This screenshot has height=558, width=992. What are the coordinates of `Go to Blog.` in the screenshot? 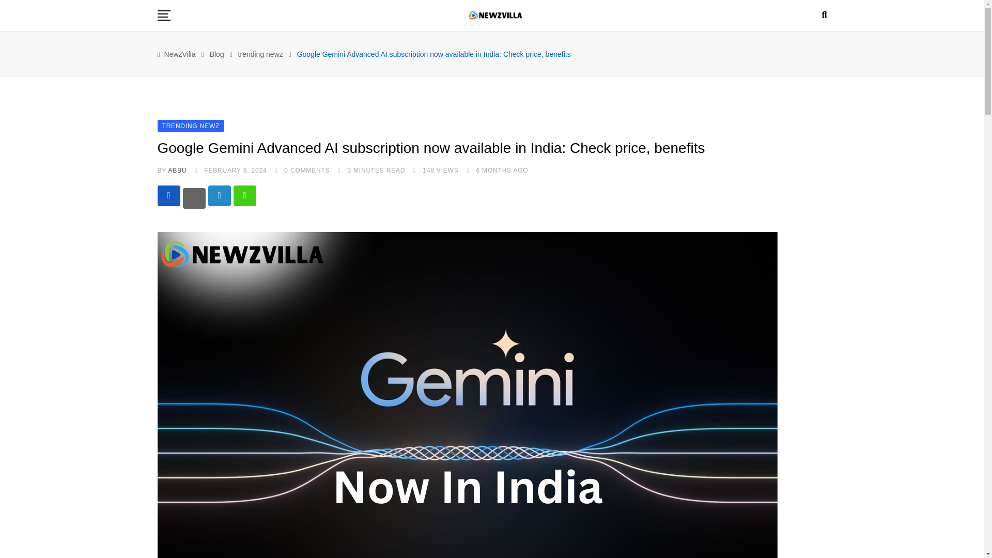 It's located at (216, 54).